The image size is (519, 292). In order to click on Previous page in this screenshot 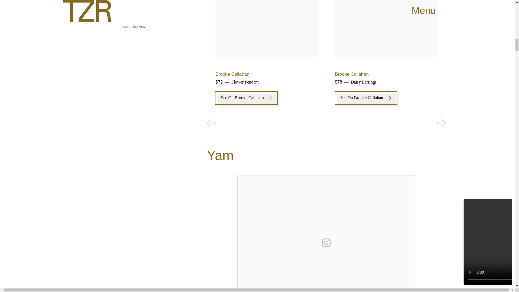, I will do `click(211, 123)`.